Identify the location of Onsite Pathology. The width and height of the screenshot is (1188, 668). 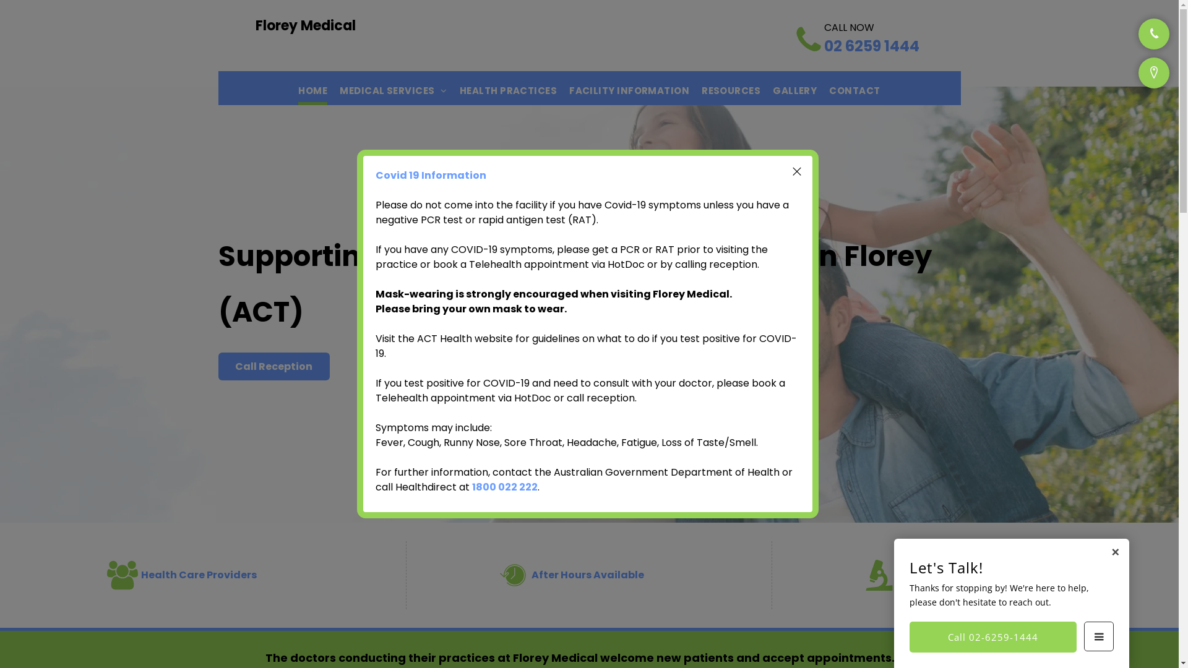
(879, 575).